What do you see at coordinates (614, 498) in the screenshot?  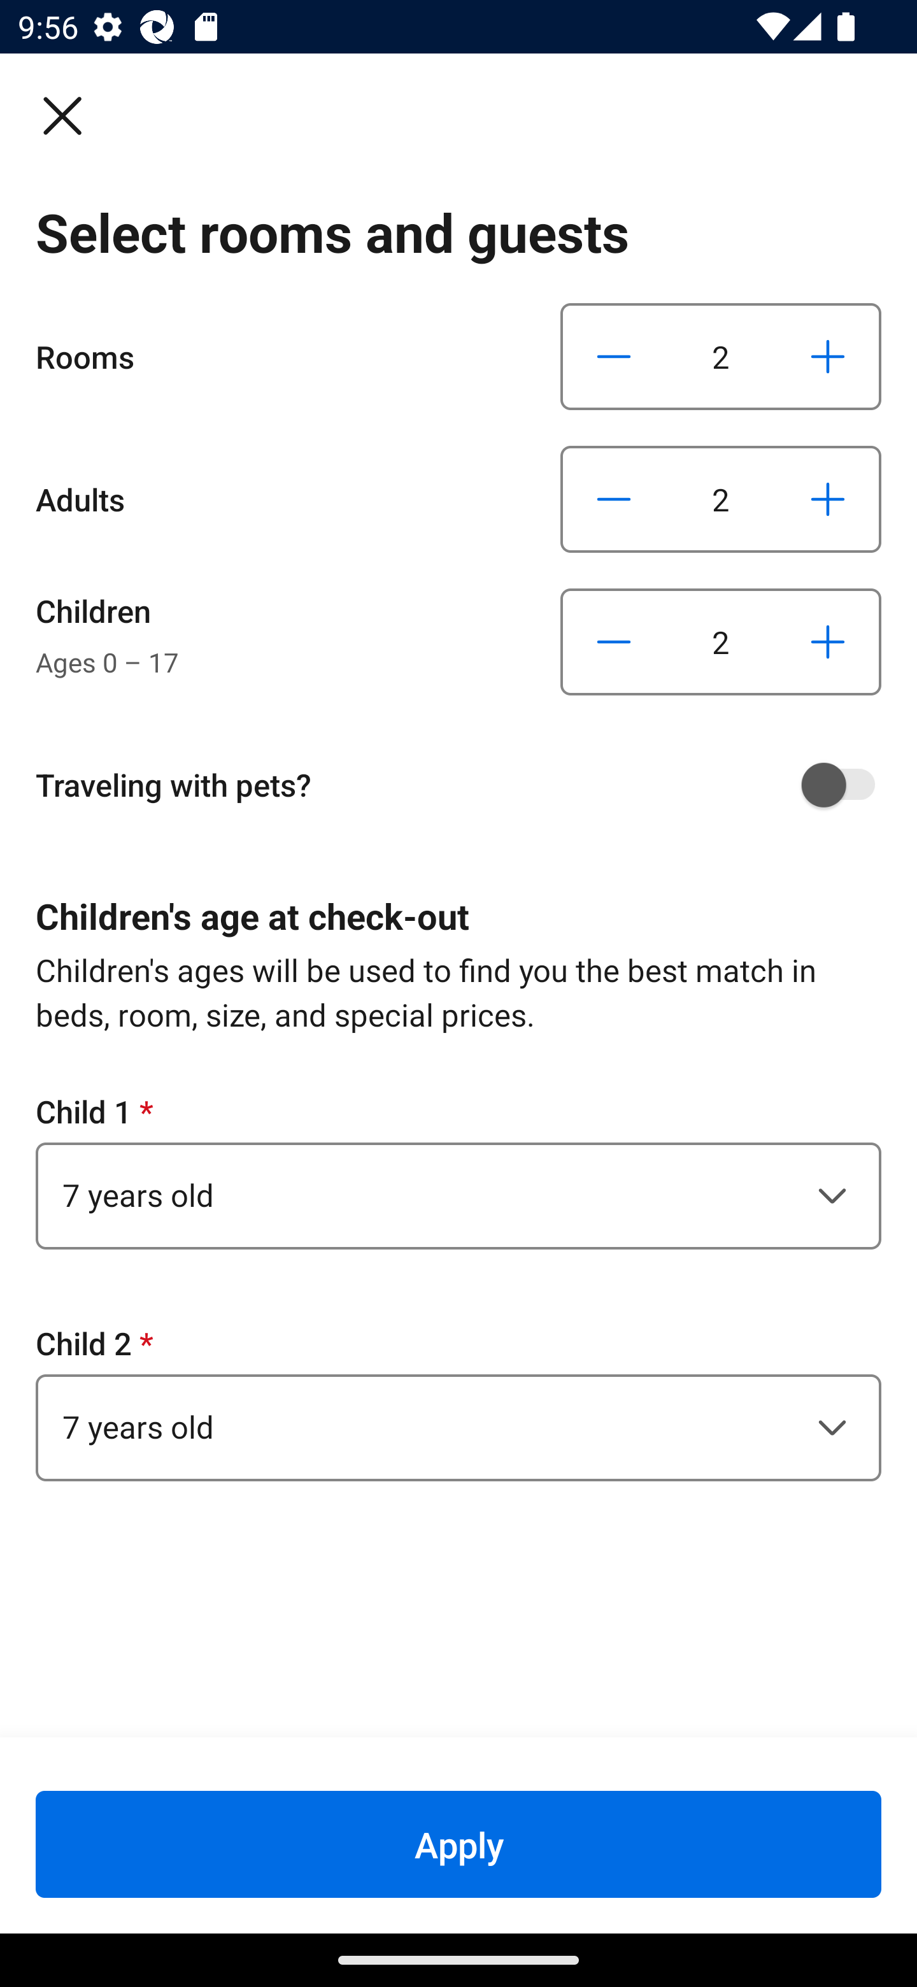 I see `Decrease` at bounding box center [614, 498].